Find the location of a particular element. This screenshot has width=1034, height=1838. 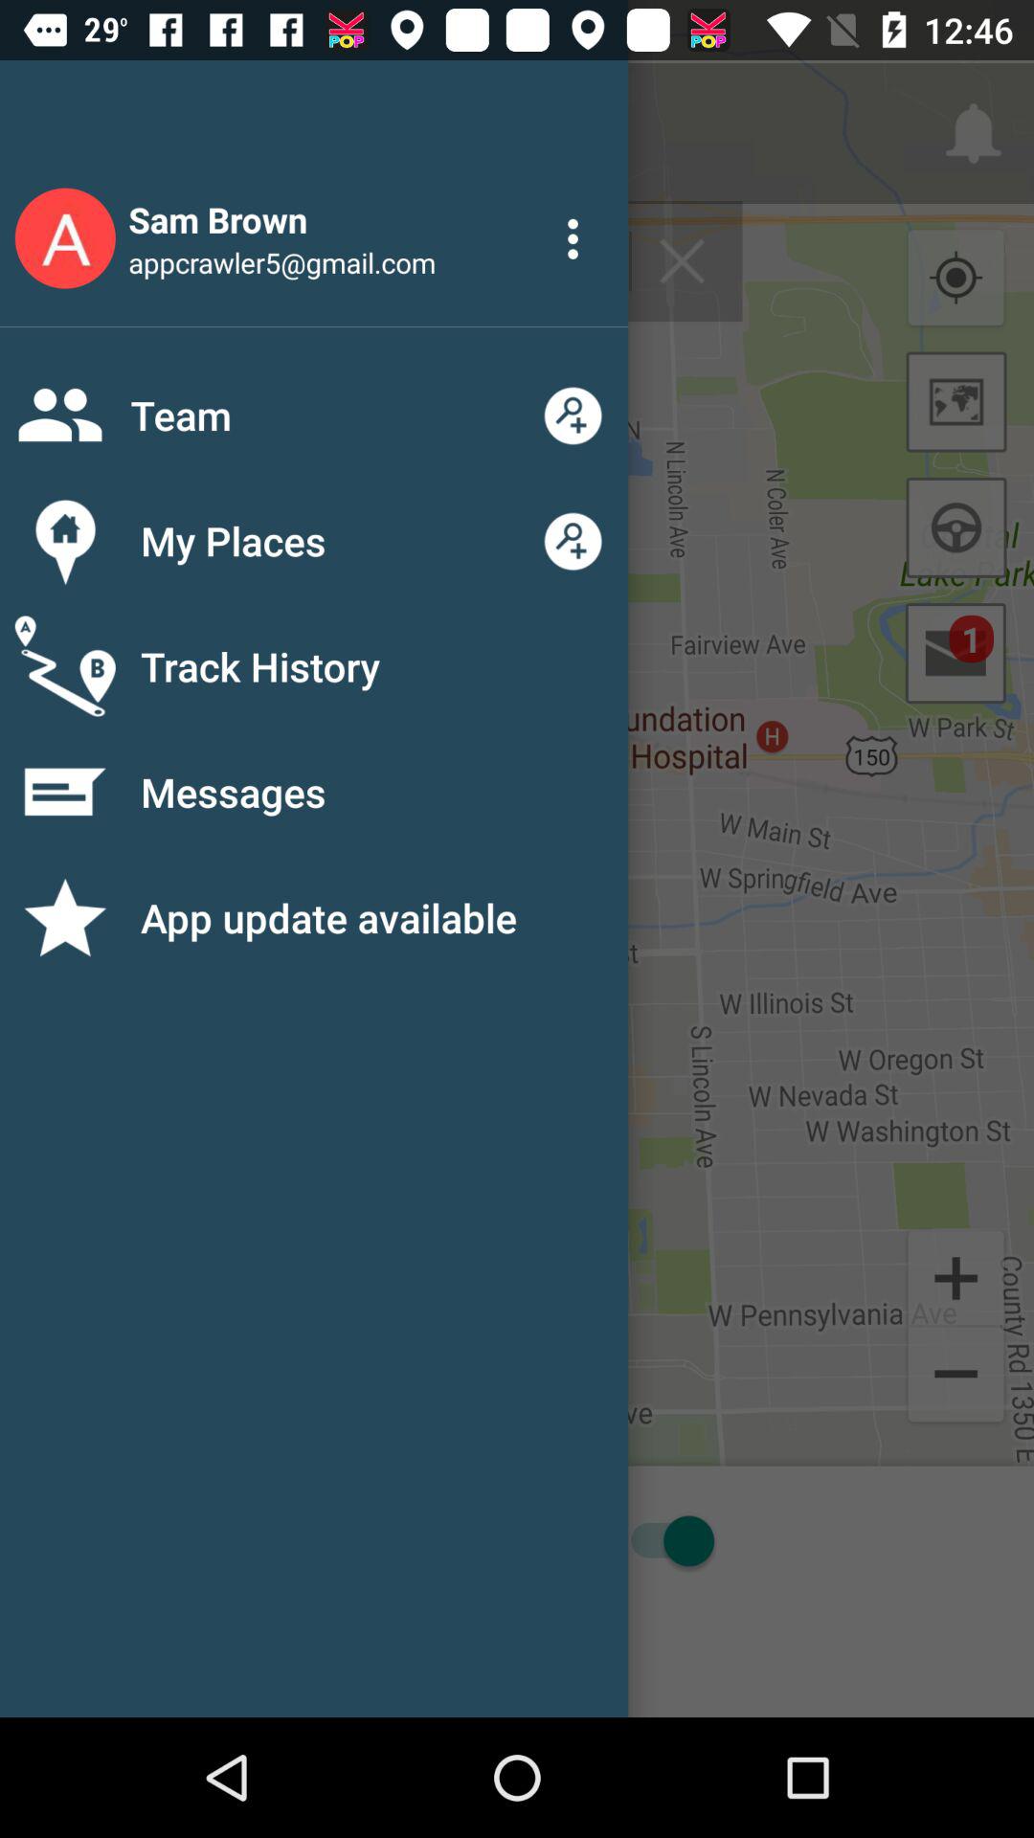

click the button below the compass icon on the web page is located at coordinates (956, 402).